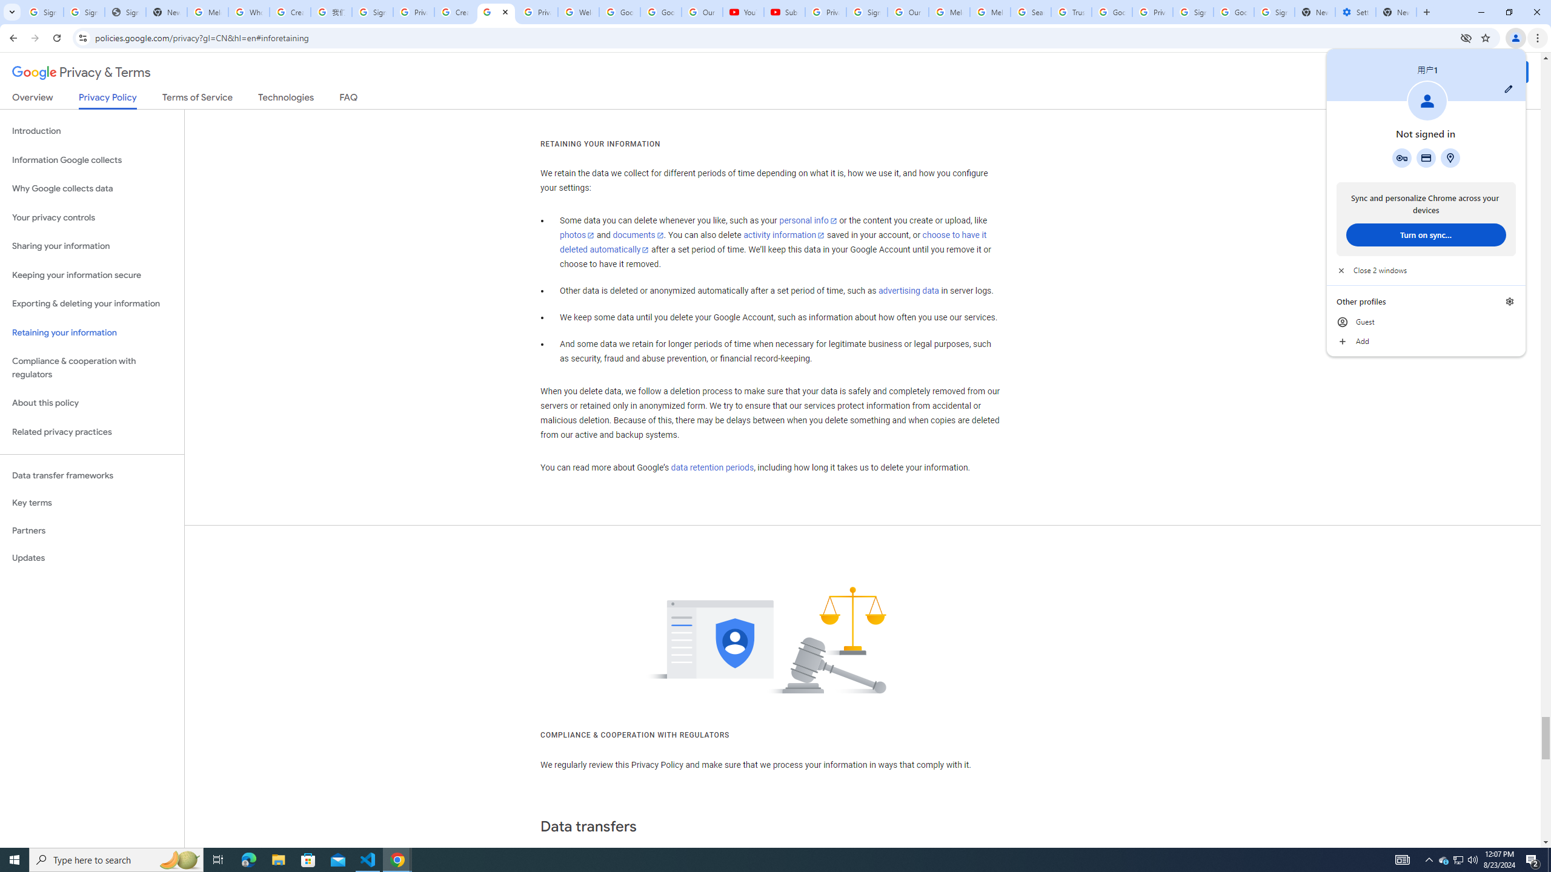 The image size is (1551, 872). Describe the element at coordinates (1274, 12) in the screenshot. I see `Sign in - Google Accounts` at that location.